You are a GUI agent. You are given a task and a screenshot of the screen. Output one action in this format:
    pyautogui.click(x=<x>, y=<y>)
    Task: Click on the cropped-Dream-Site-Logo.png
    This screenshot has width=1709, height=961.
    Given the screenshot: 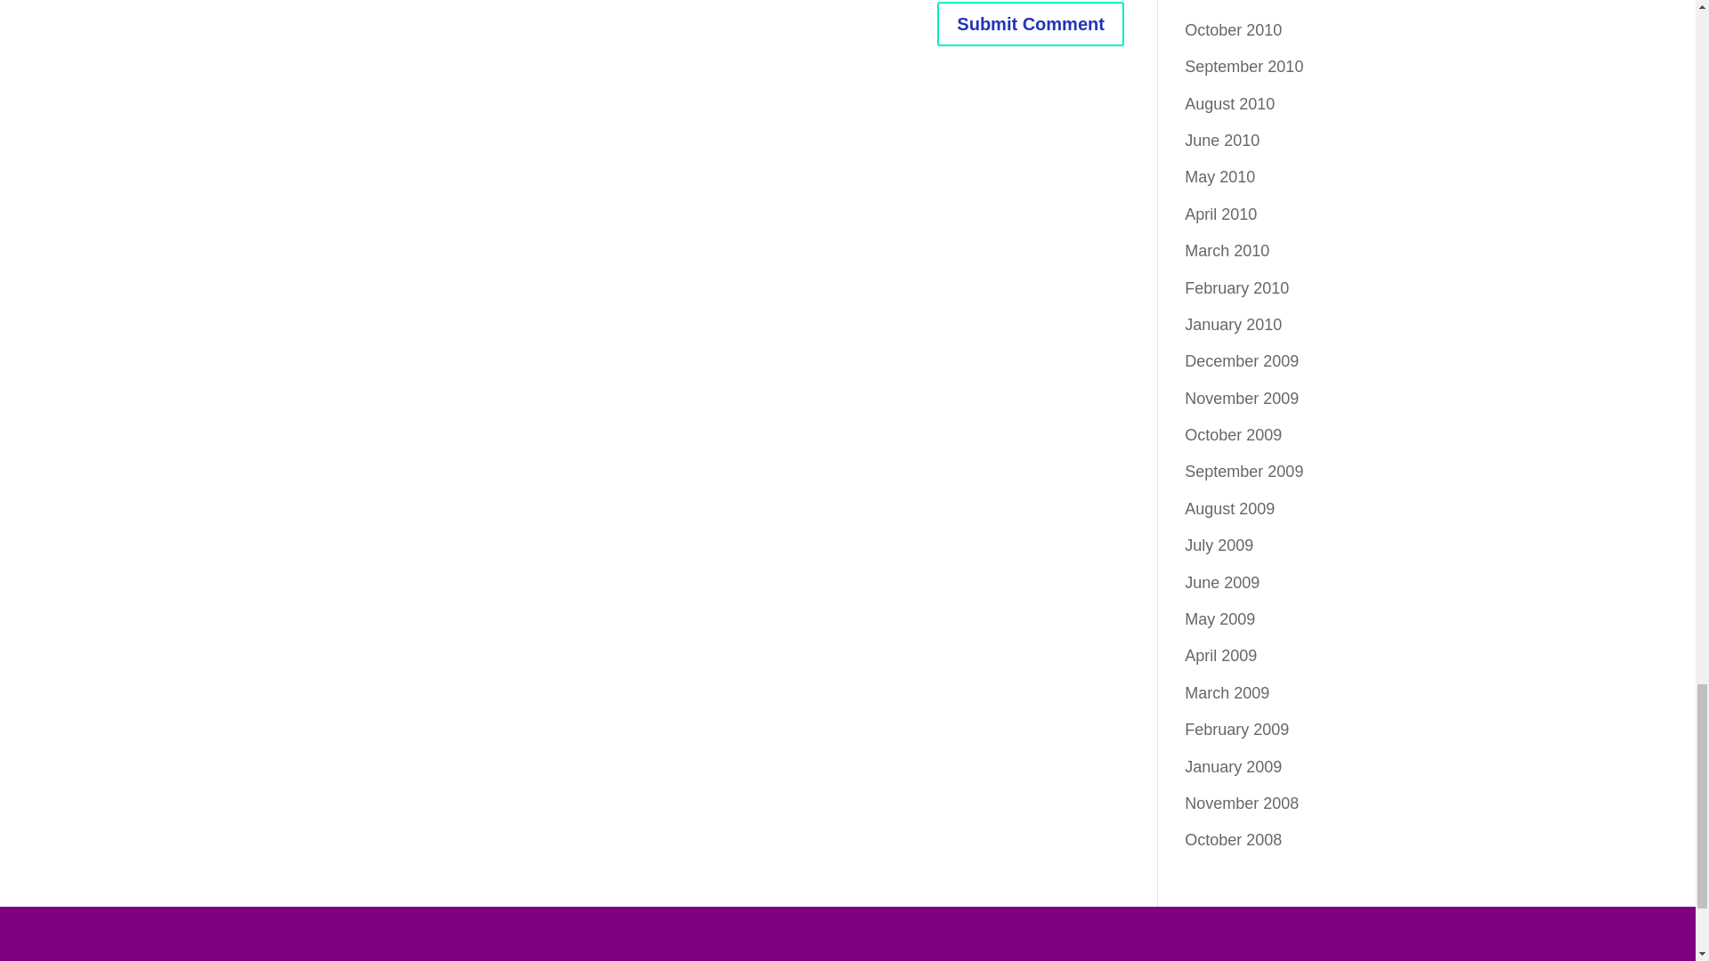 What is the action you would take?
    pyautogui.click(x=846, y=938)
    